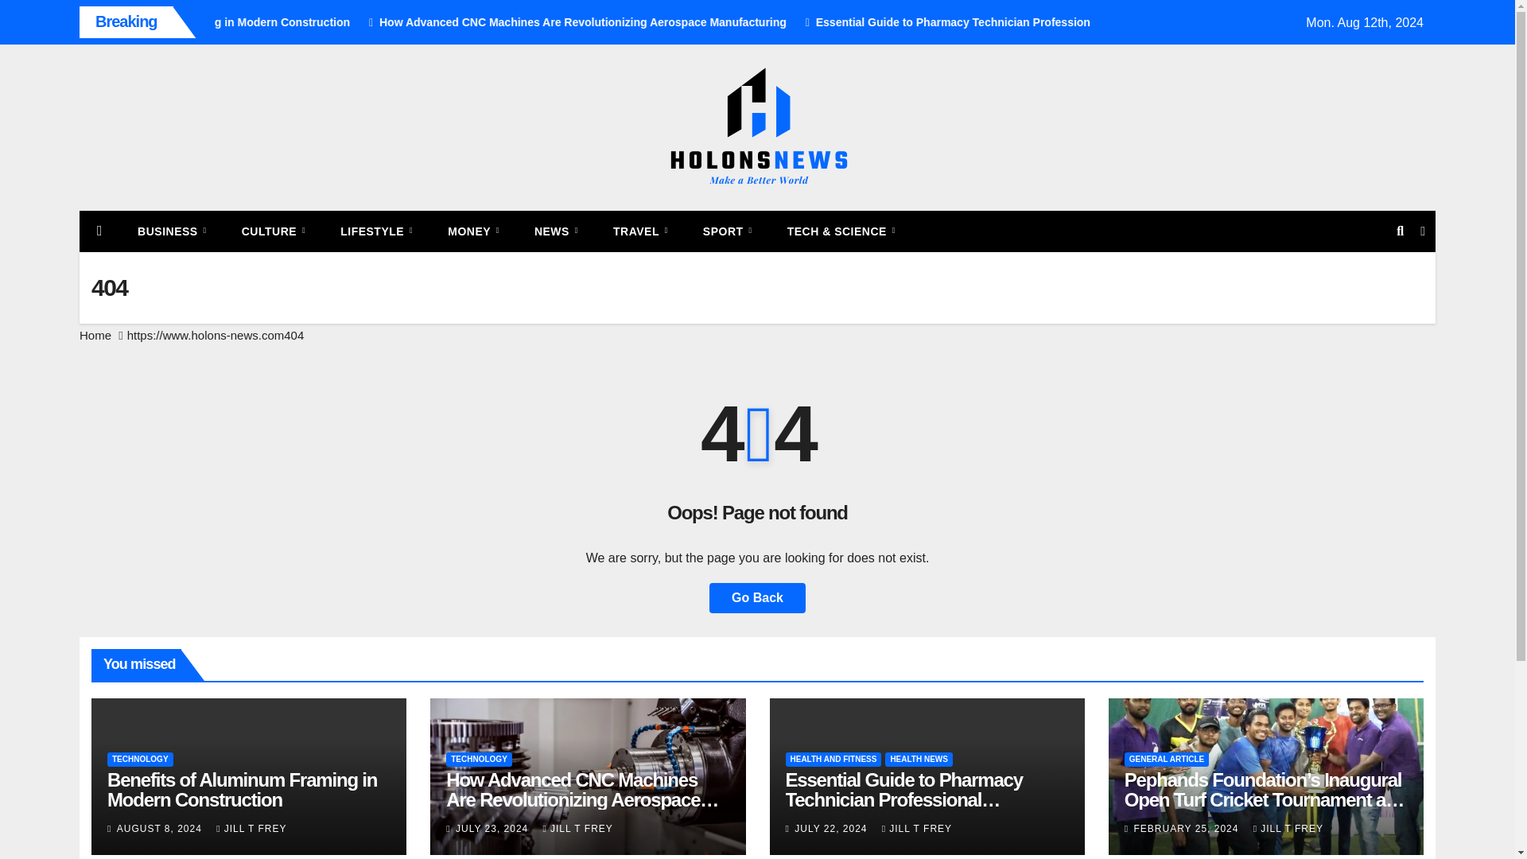 Image resolution: width=1527 pixels, height=859 pixels. I want to click on LIFESTYLE, so click(376, 231).